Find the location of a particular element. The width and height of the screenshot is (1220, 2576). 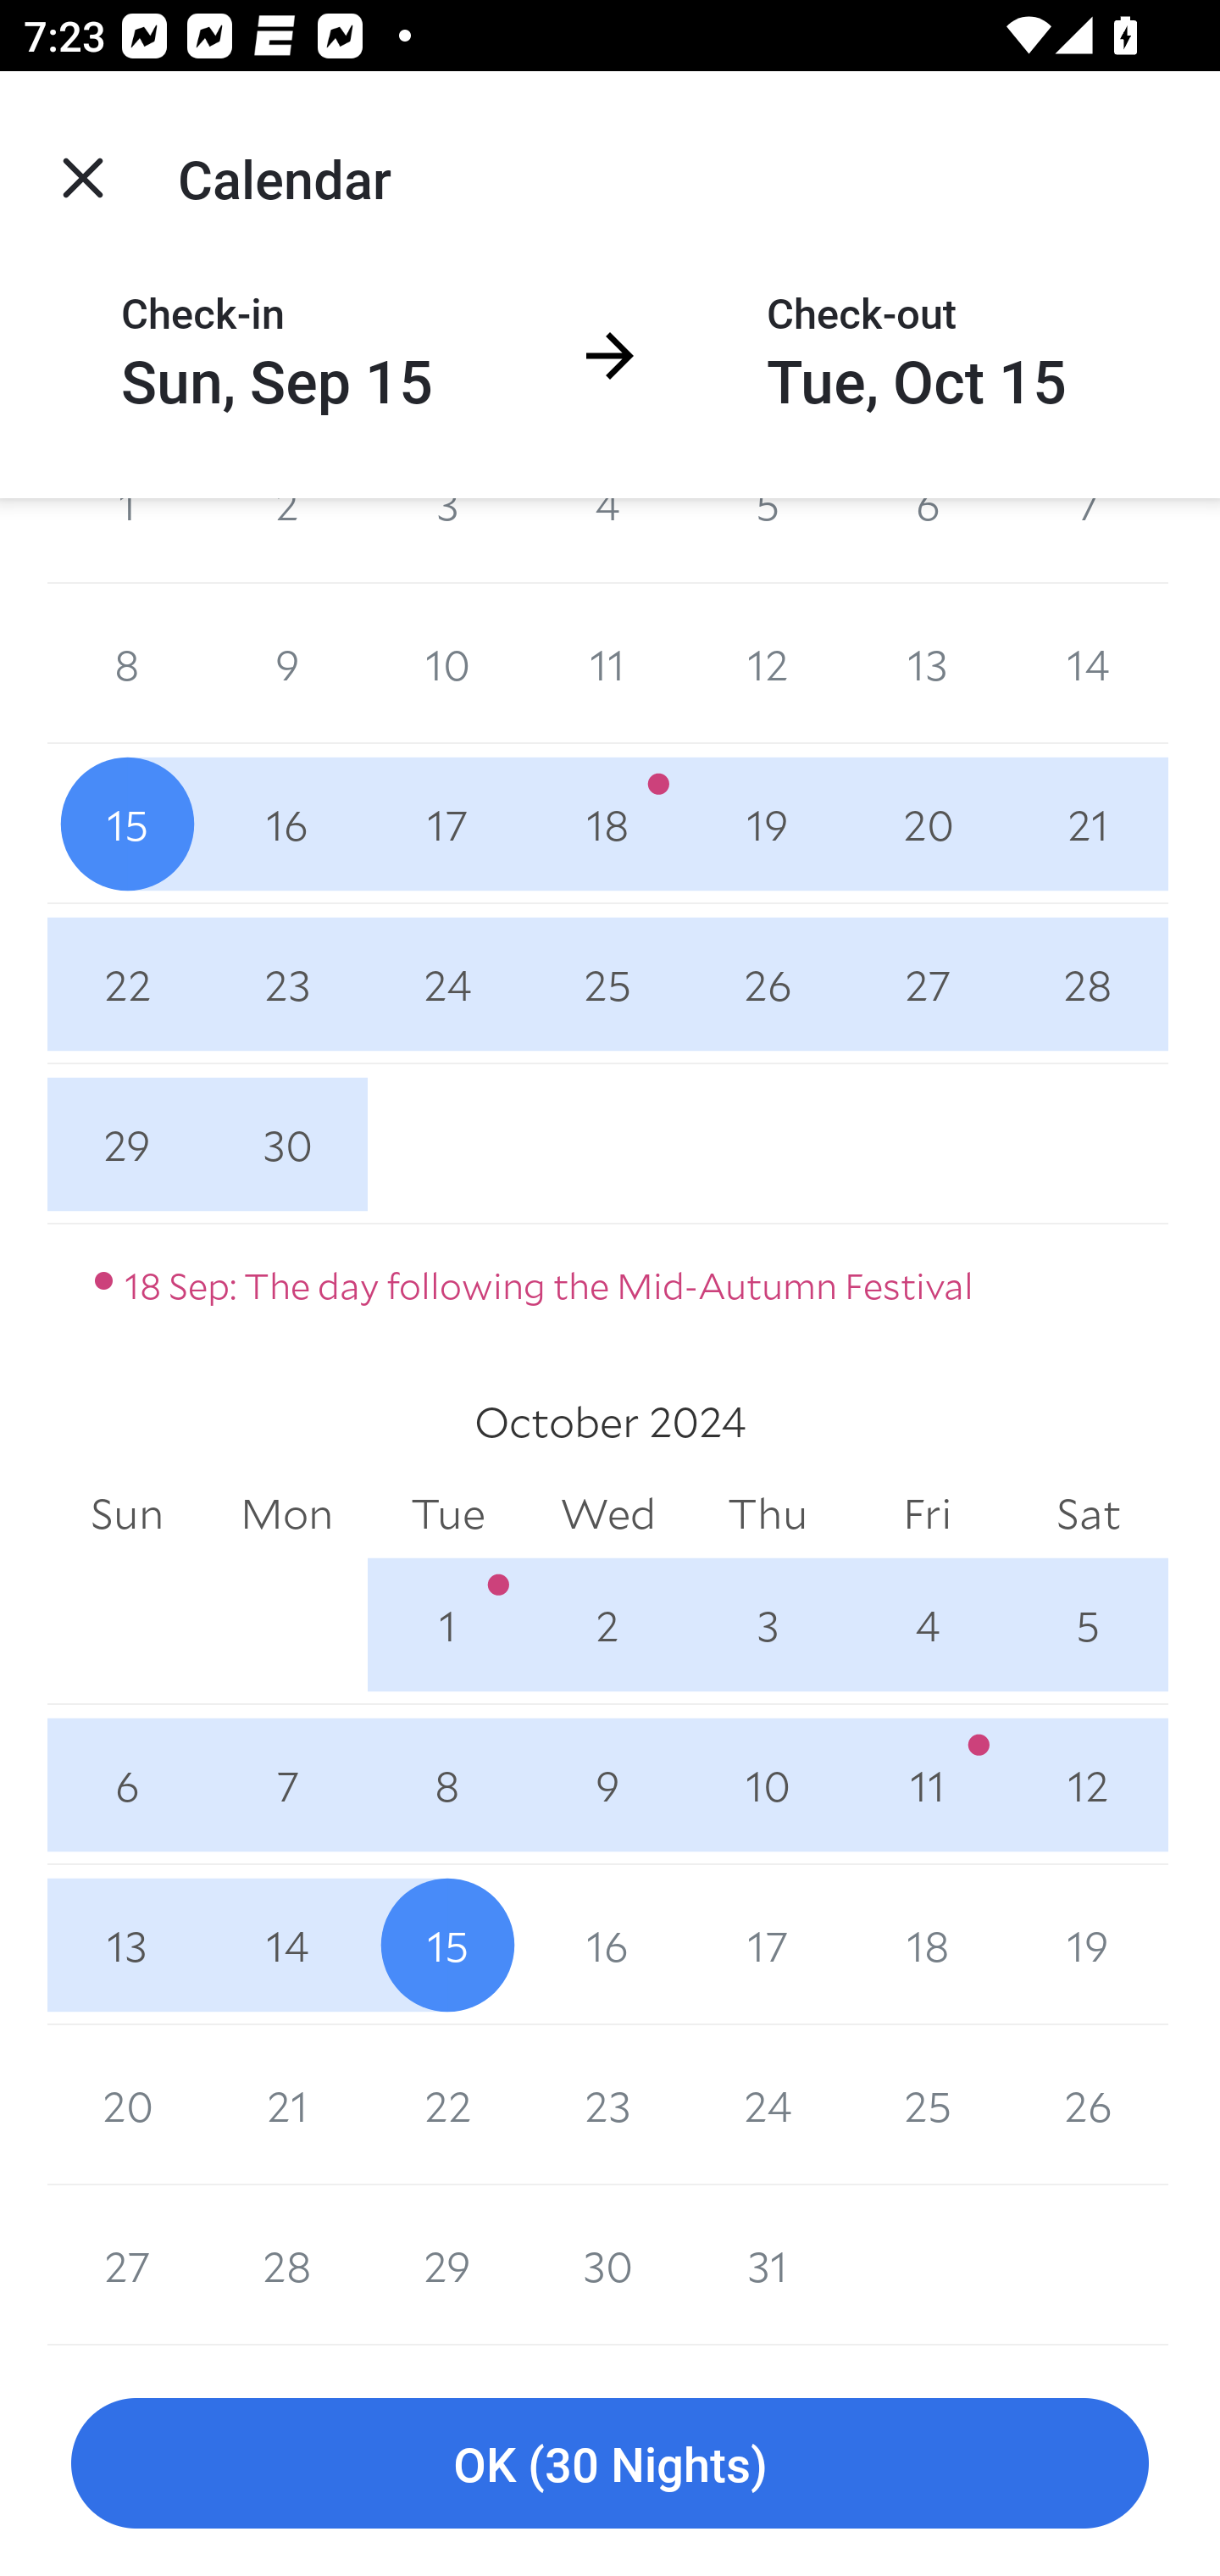

14 14 September 2024 is located at coordinates (1088, 664).